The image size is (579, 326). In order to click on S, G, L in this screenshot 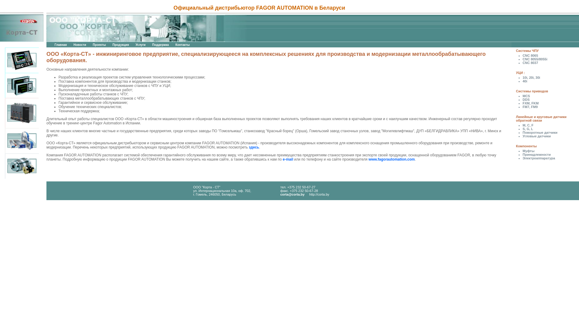, I will do `click(528, 129)`.